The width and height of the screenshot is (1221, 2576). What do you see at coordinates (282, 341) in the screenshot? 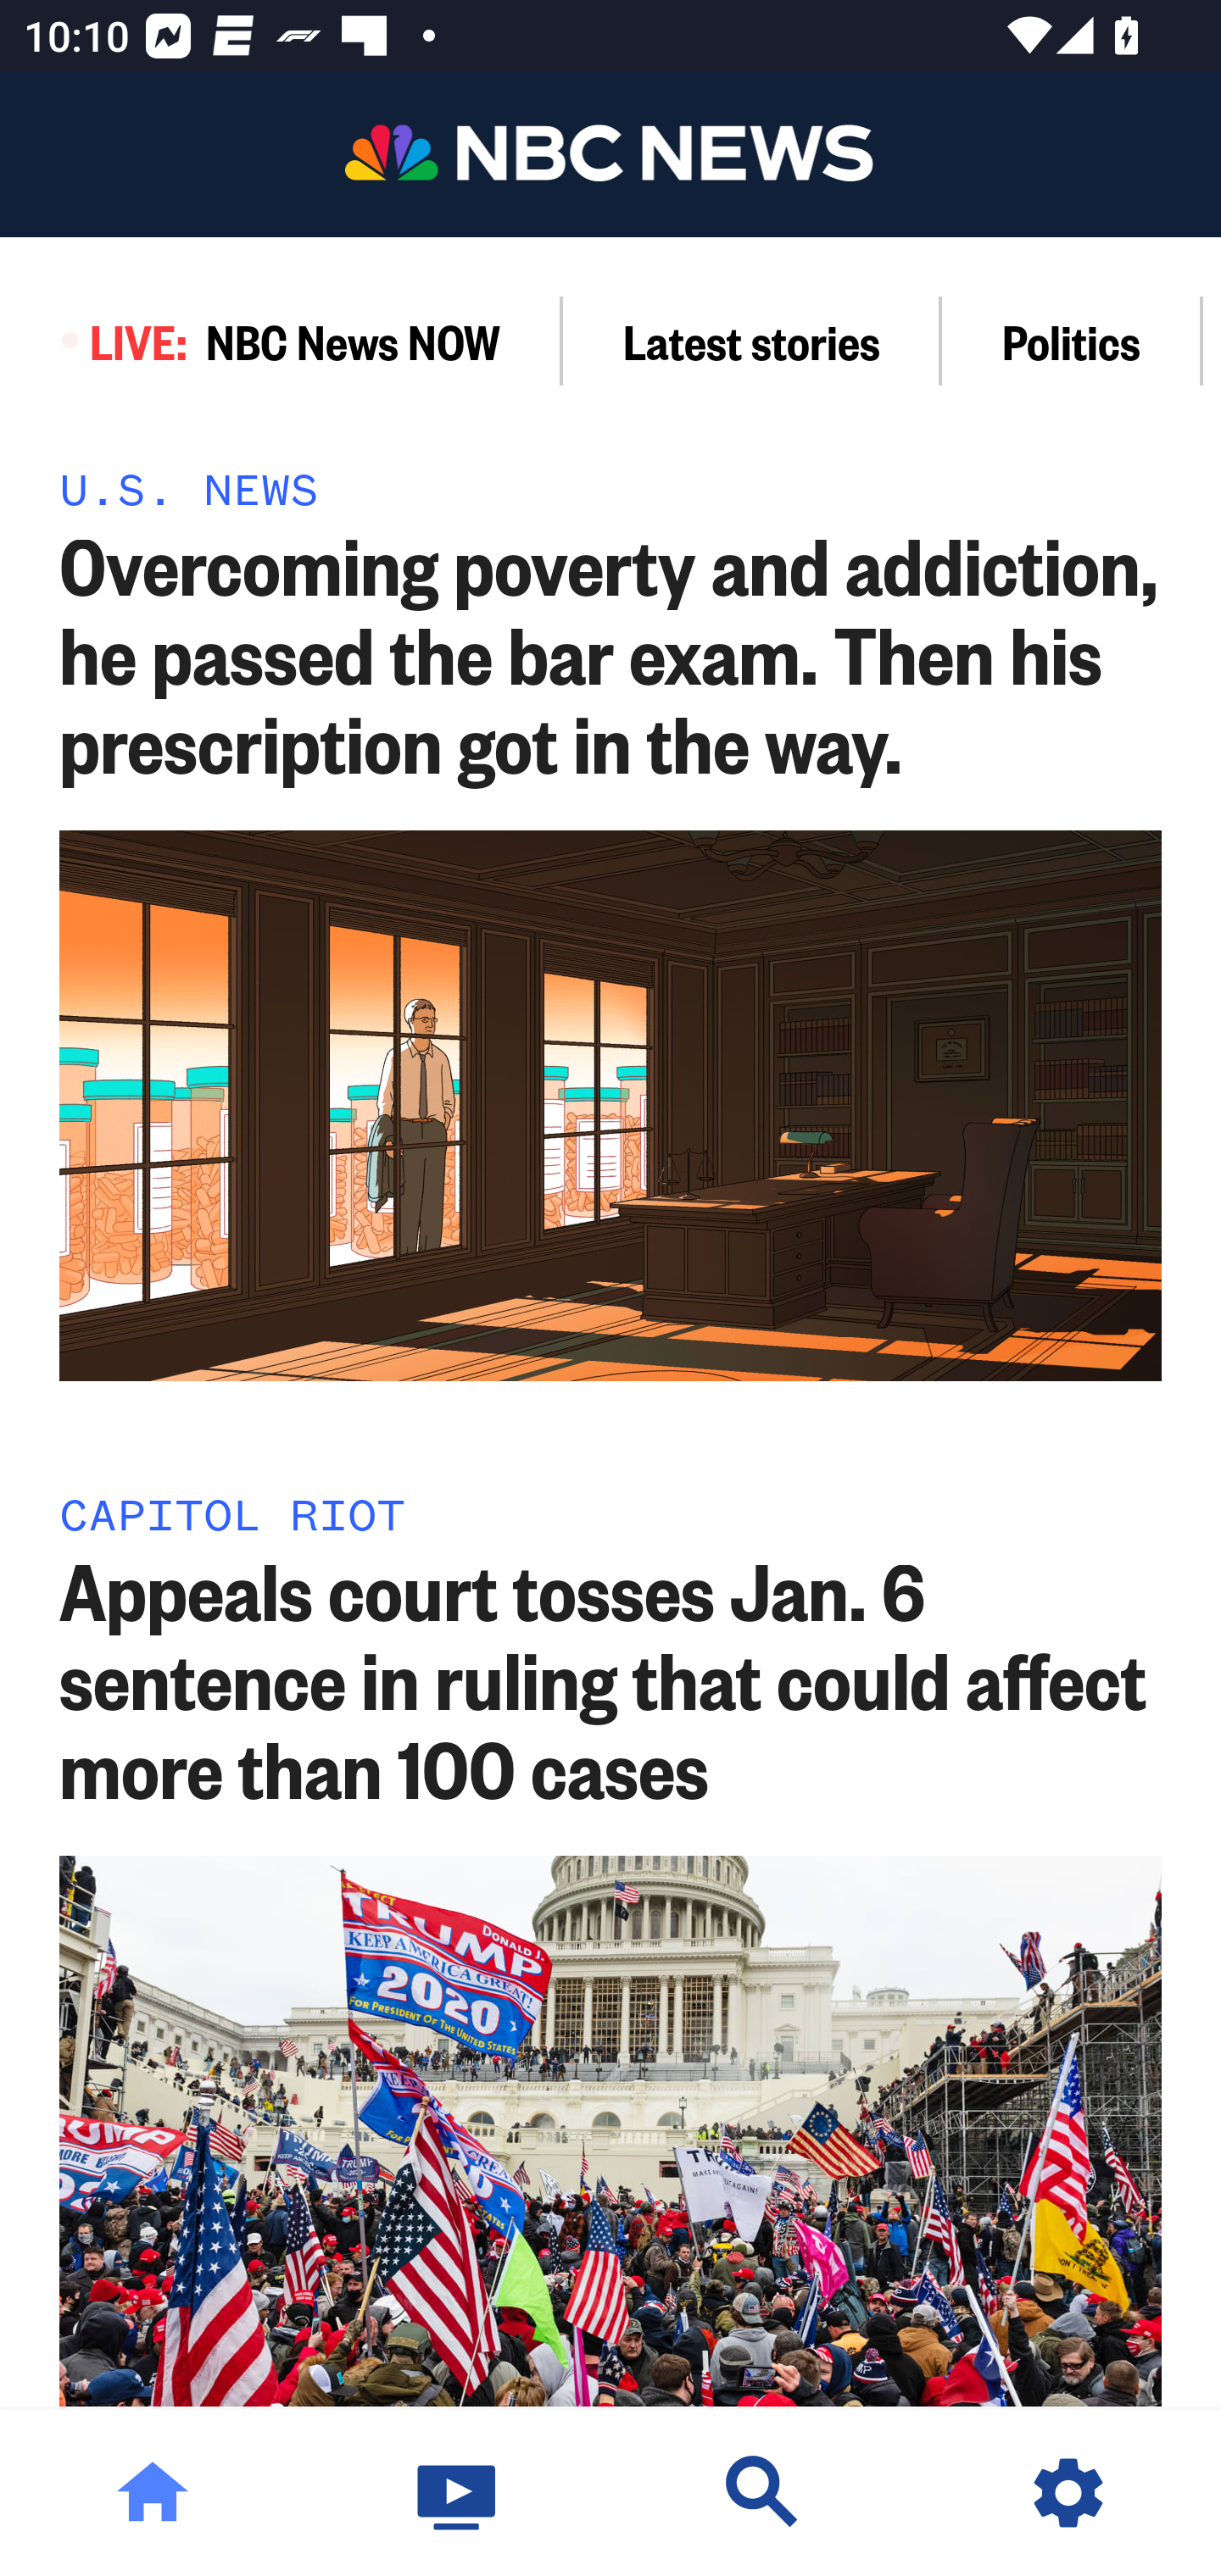
I see `LIVE:  NBC News NOW` at bounding box center [282, 341].